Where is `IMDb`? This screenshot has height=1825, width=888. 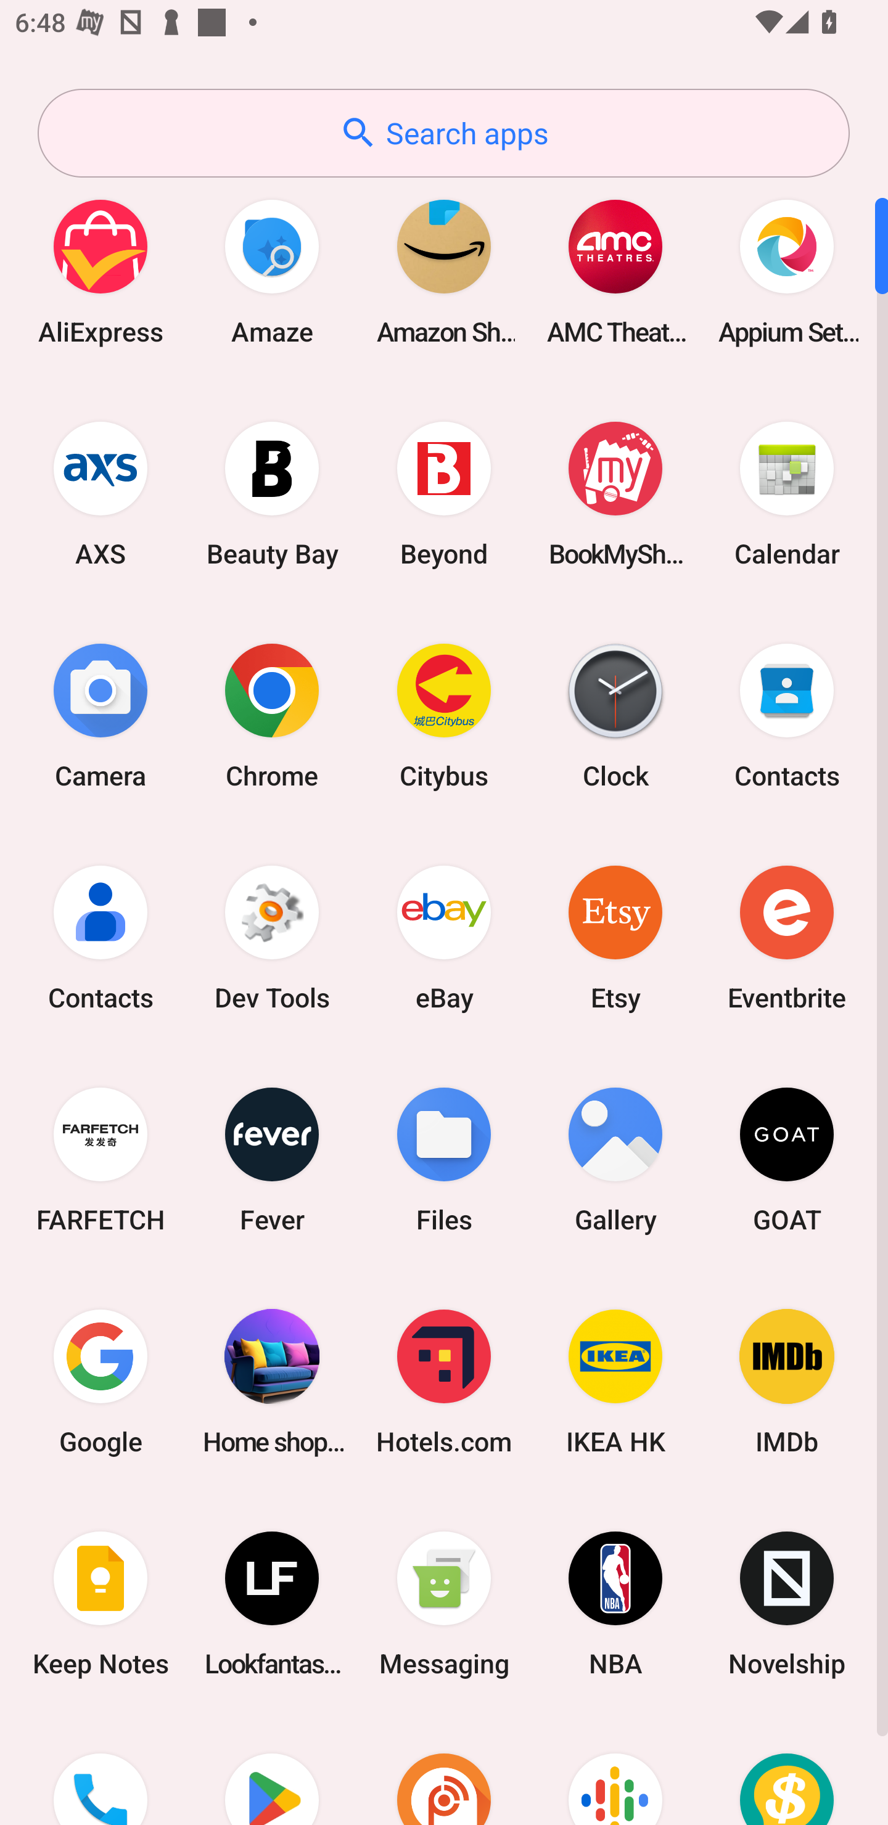 IMDb is located at coordinates (787, 1381).